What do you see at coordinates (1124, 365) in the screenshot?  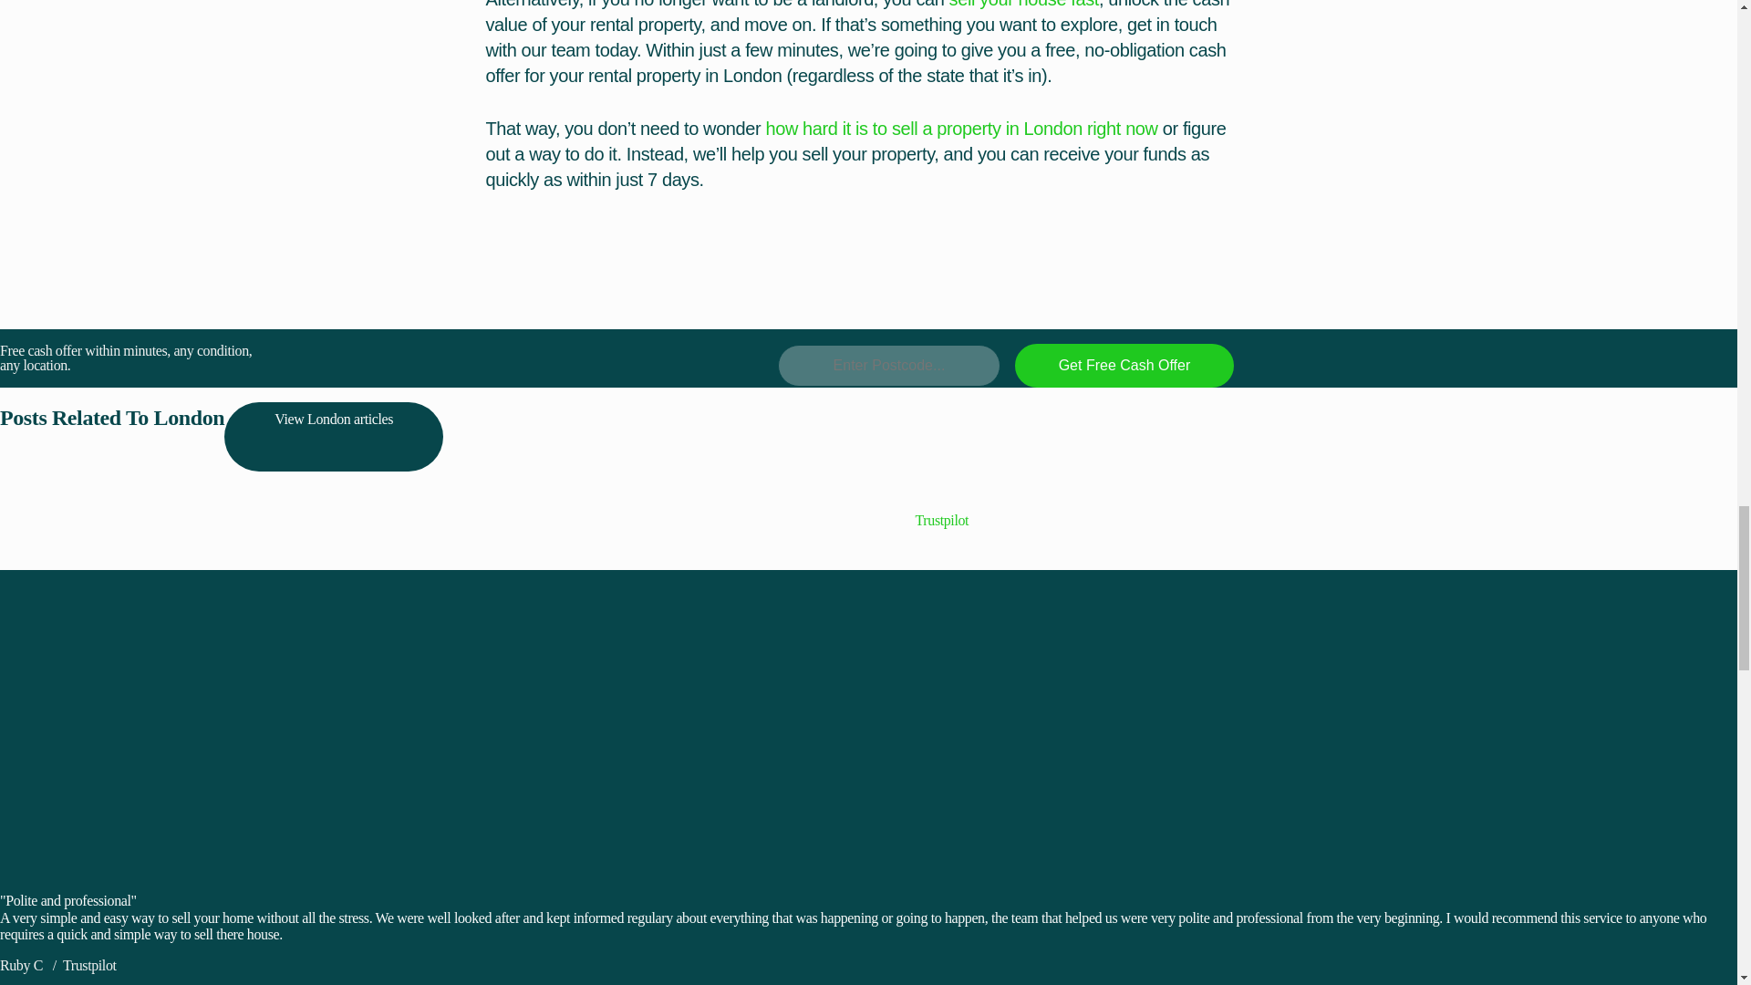 I see `Get Free Cash Offer` at bounding box center [1124, 365].